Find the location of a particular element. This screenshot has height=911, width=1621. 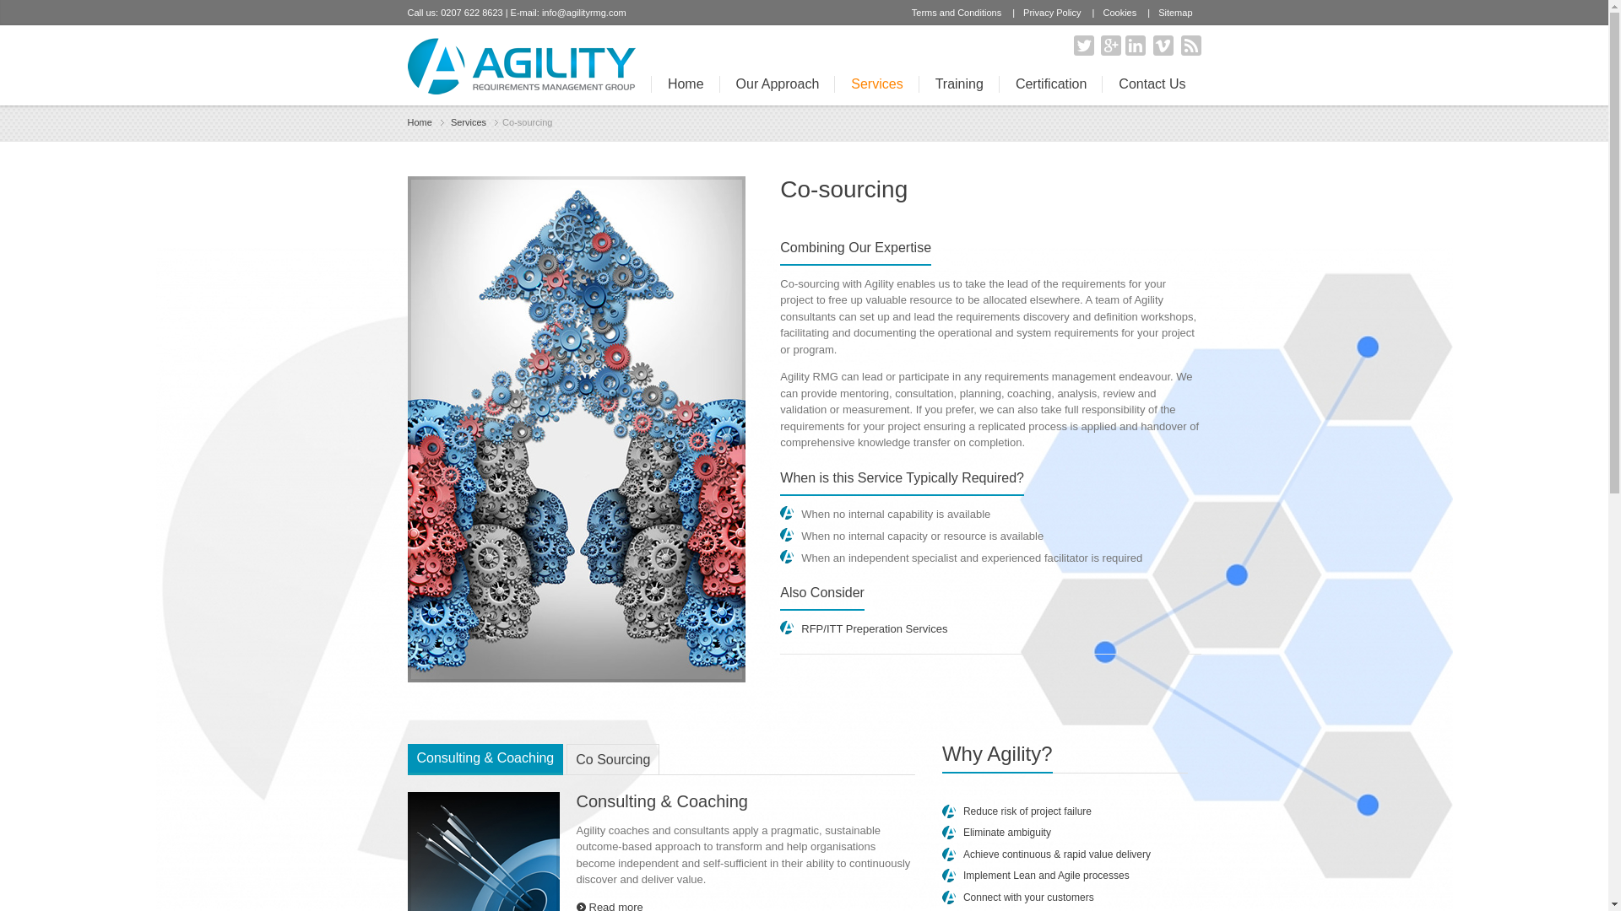

Terms and Conditions is located at coordinates (956, 13).